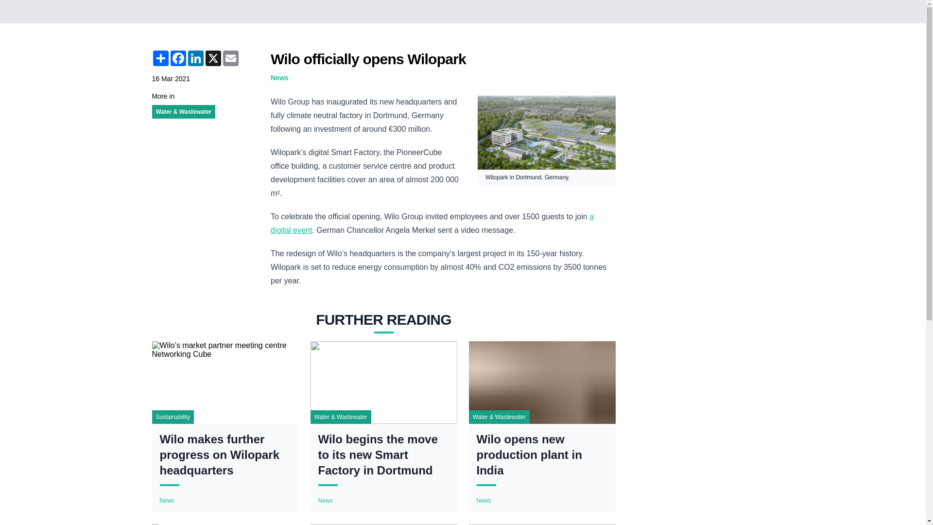 This screenshot has height=525, width=933. What do you see at coordinates (195, 58) in the screenshot?
I see `LinkedIn` at bounding box center [195, 58].